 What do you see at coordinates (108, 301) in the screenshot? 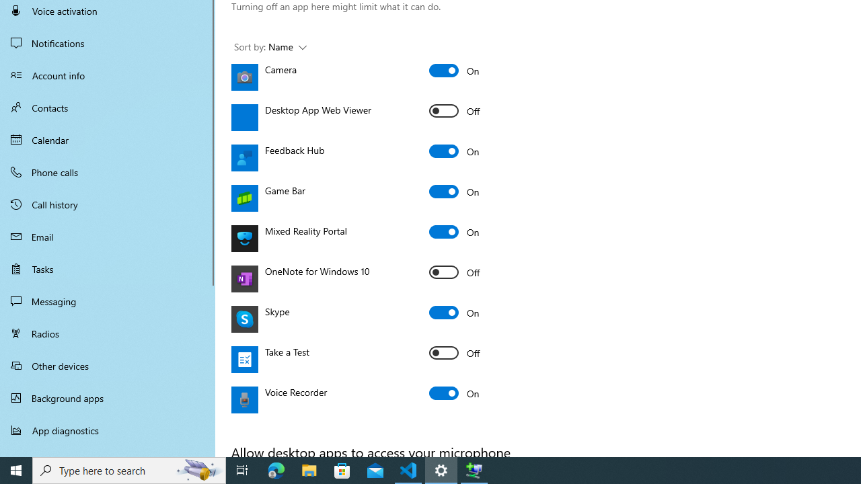
I see `Messaging` at bounding box center [108, 301].